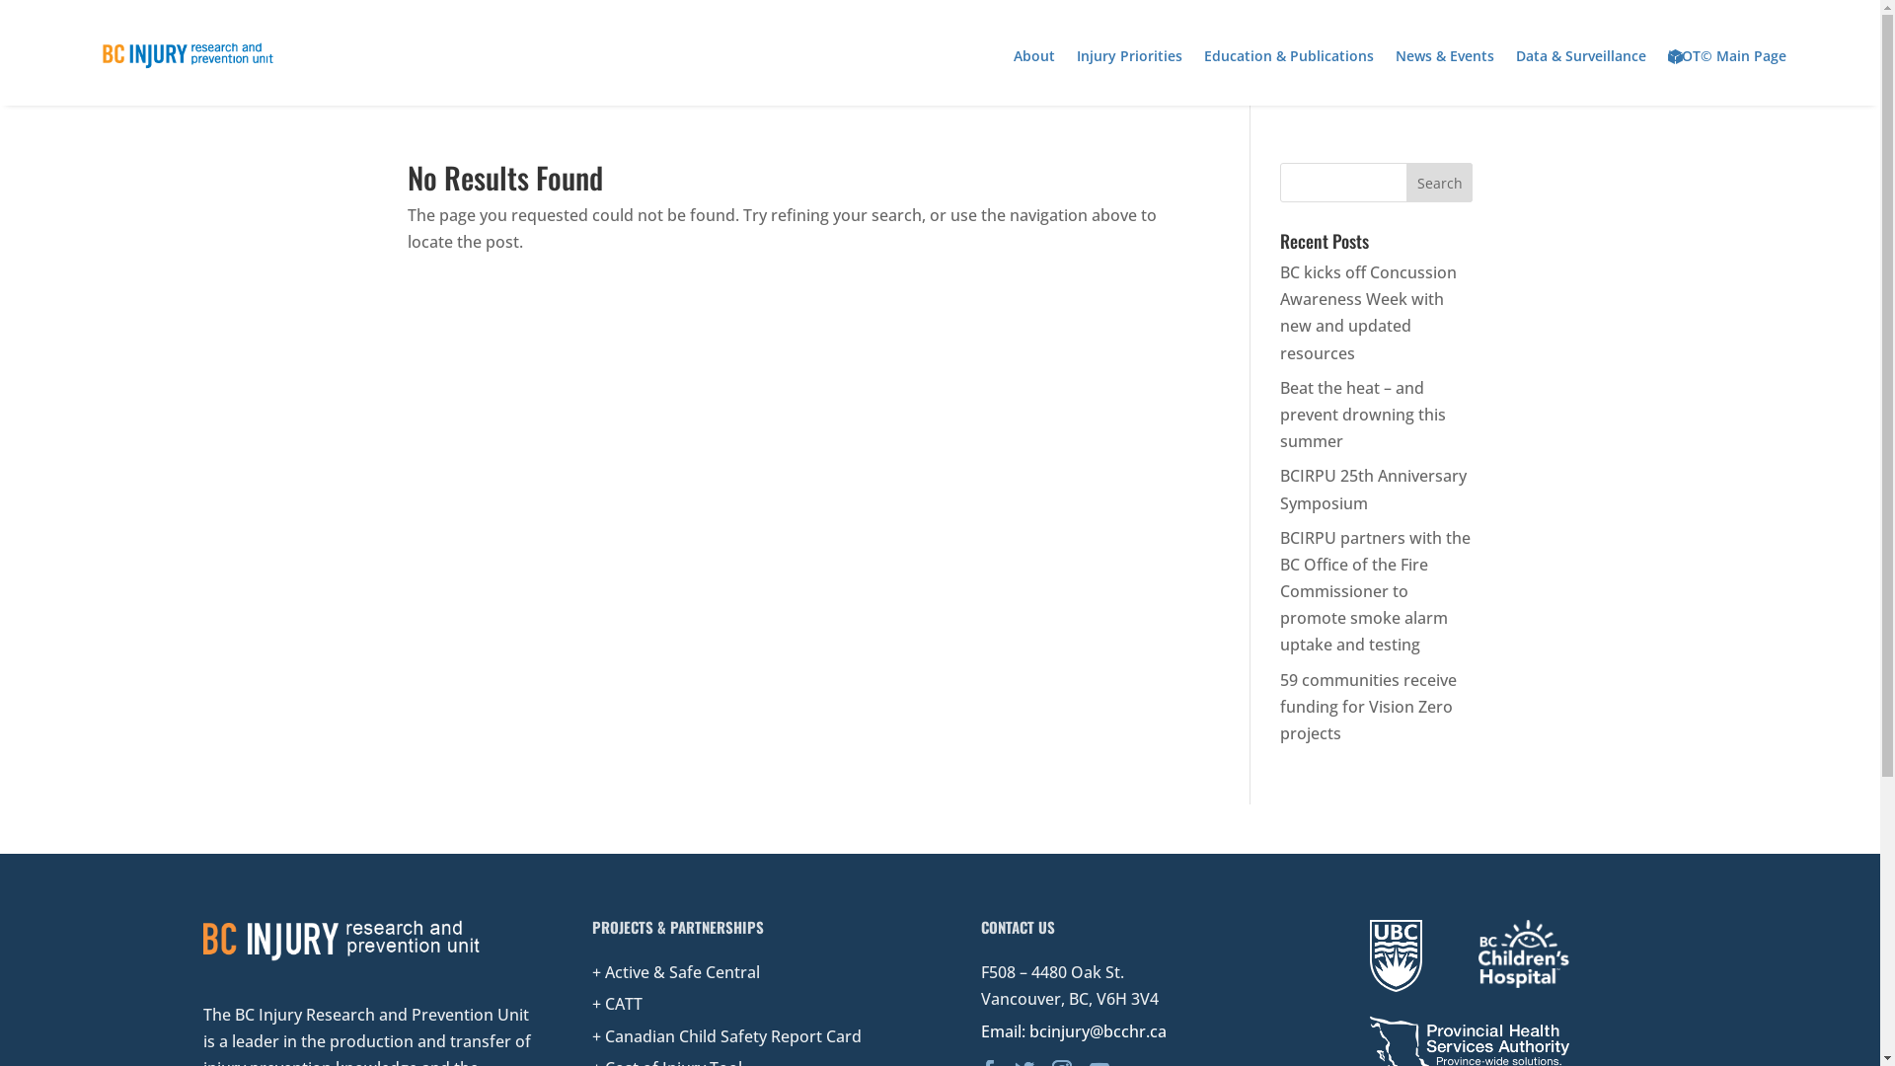  What do you see at coordinates (1368, 707) in the screenshot?
I see `59 communities receive funding for Vision Zero projects` at bounding box center [1368, 707].